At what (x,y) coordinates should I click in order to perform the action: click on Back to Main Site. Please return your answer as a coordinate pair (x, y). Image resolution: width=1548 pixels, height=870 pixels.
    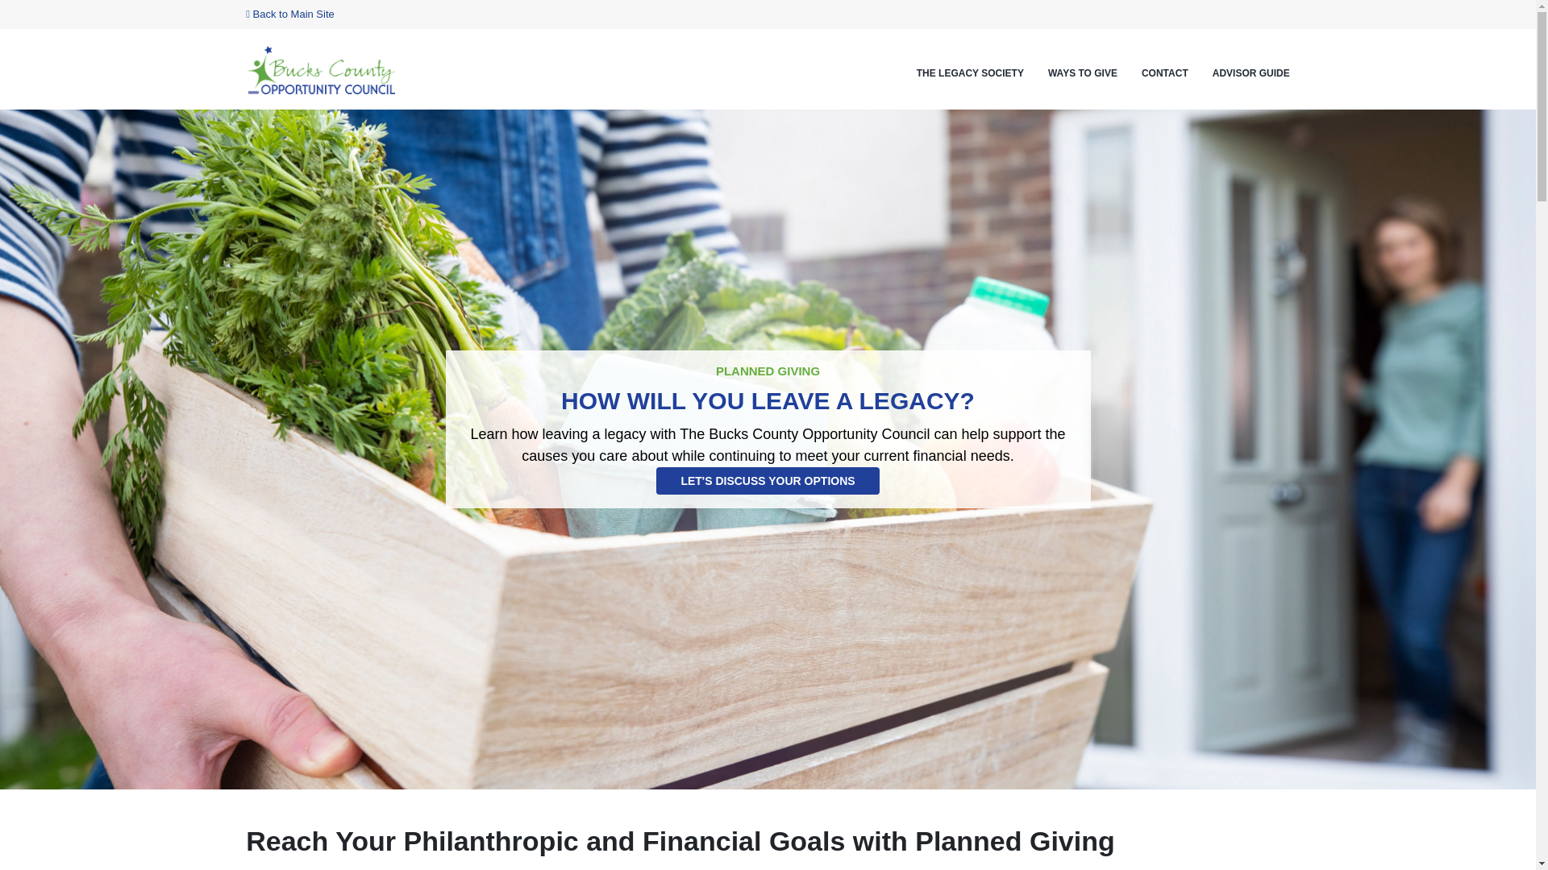
    Looking at the image, I should click on (290, 13).